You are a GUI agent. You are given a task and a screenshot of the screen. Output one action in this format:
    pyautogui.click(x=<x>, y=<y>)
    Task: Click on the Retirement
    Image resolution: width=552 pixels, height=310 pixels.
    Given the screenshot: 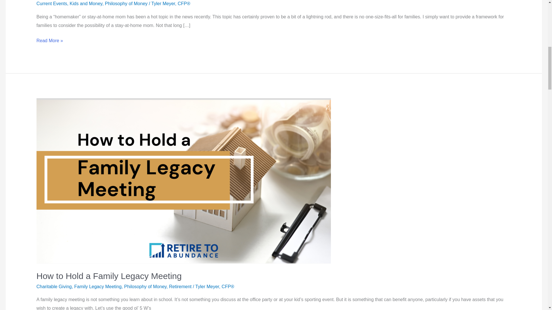 What is the action you would take?
    pyautogui.click(x=180, y=286)
    